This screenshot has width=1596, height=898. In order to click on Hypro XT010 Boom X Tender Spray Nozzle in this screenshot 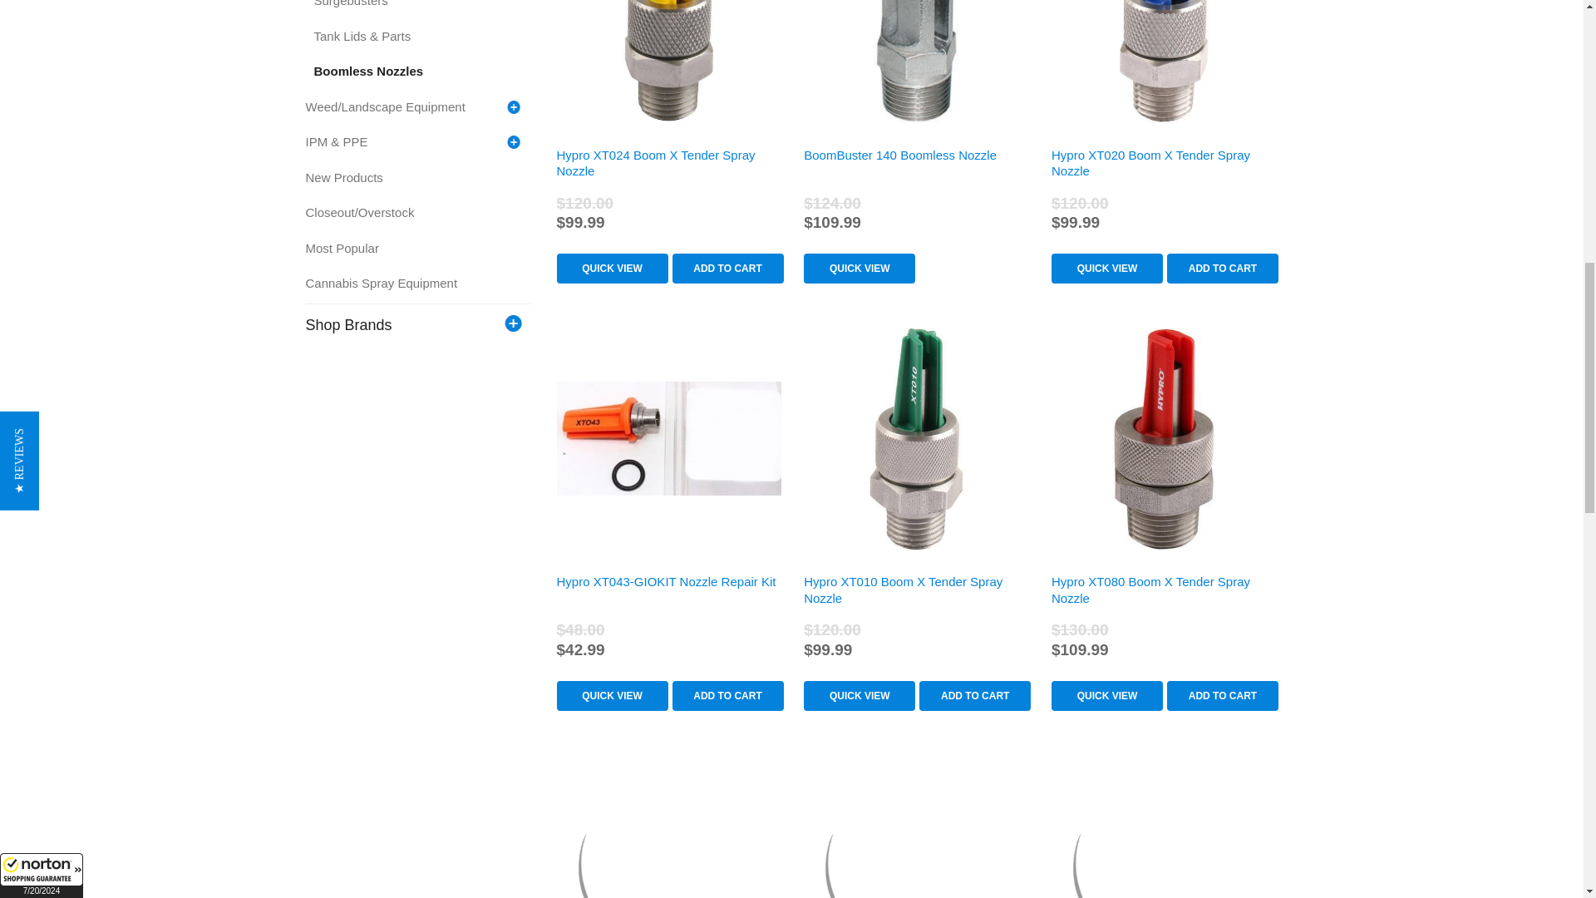, I will do `click(916, 439)`.